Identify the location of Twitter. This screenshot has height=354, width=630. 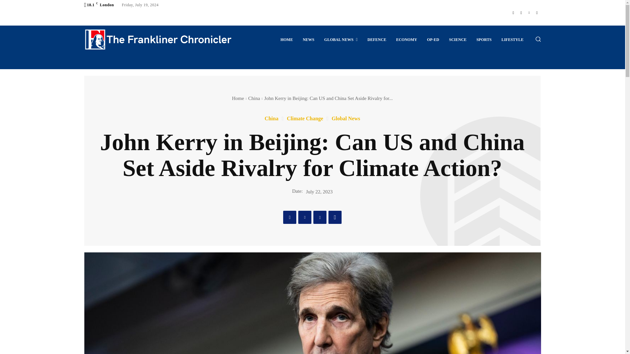
(529, 12).